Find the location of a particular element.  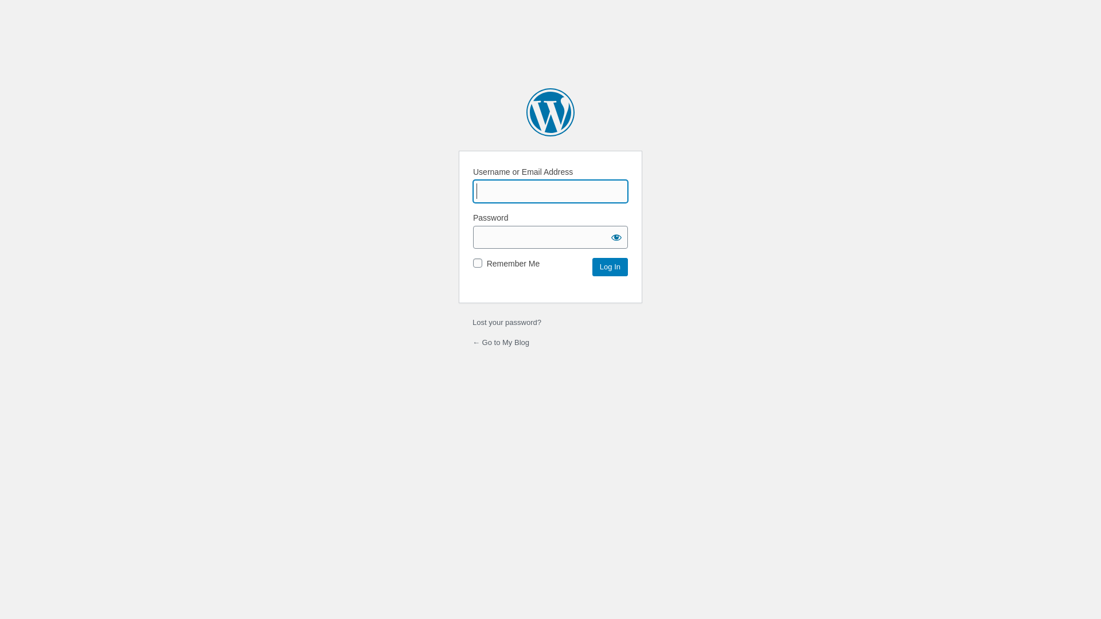

Lost your password? is located at coordinates (507, 322).